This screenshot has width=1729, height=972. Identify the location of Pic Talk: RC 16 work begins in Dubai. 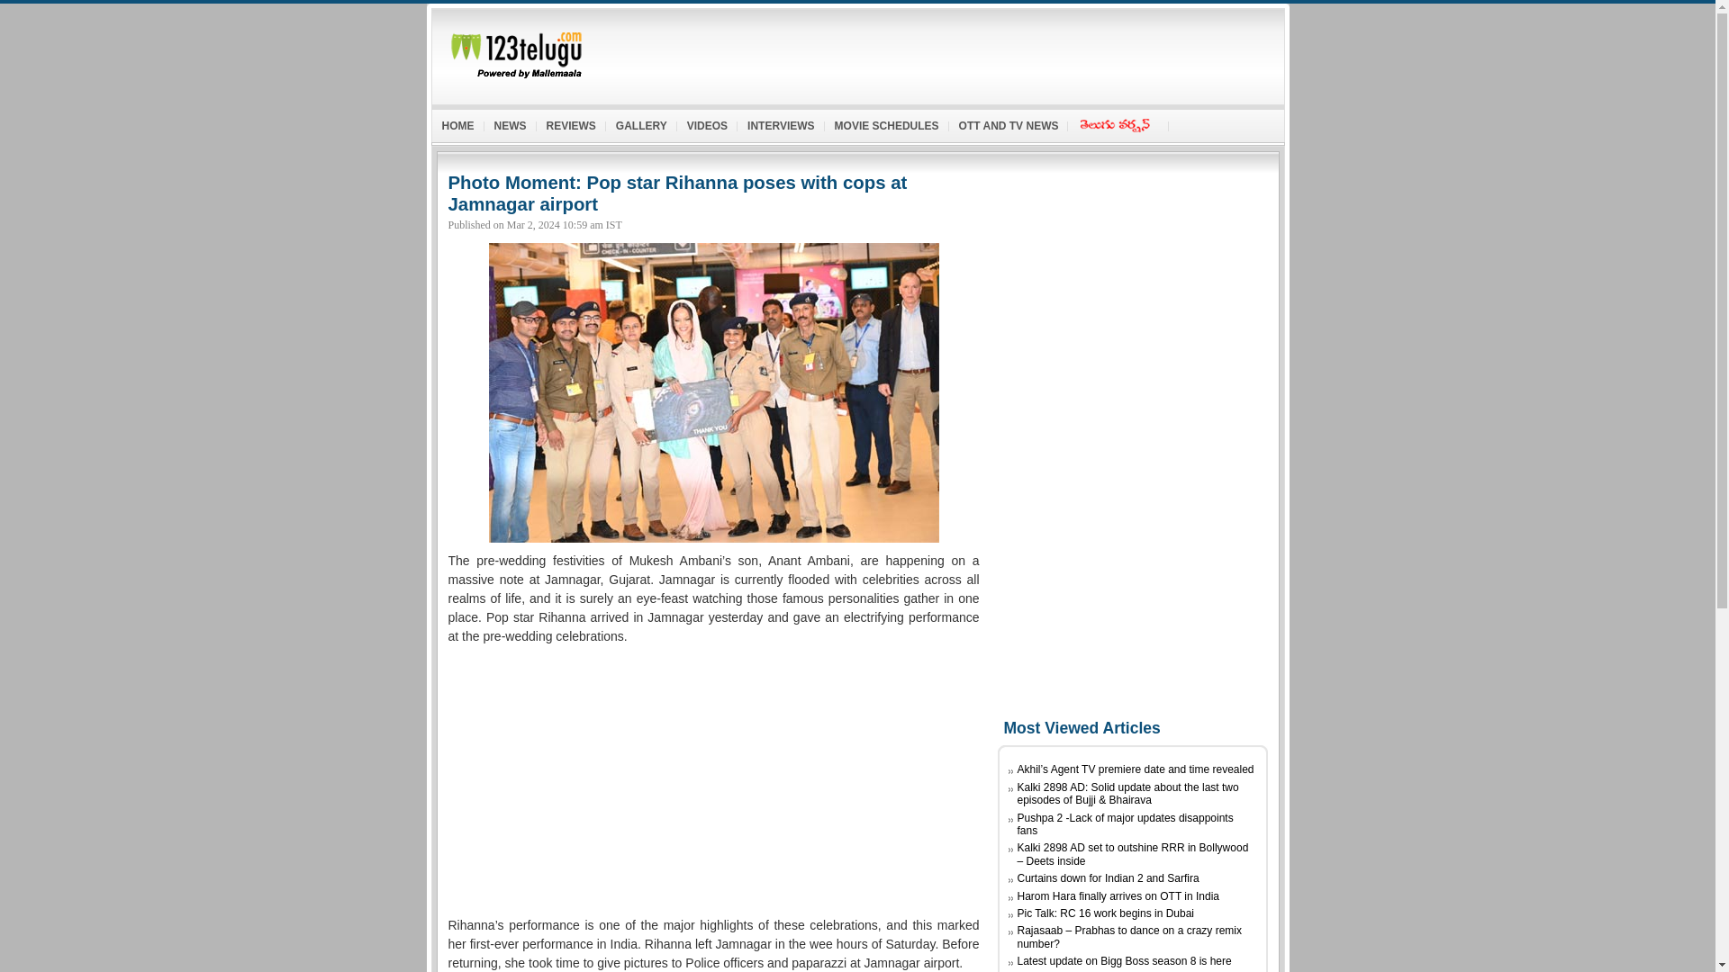
(1106, 913).